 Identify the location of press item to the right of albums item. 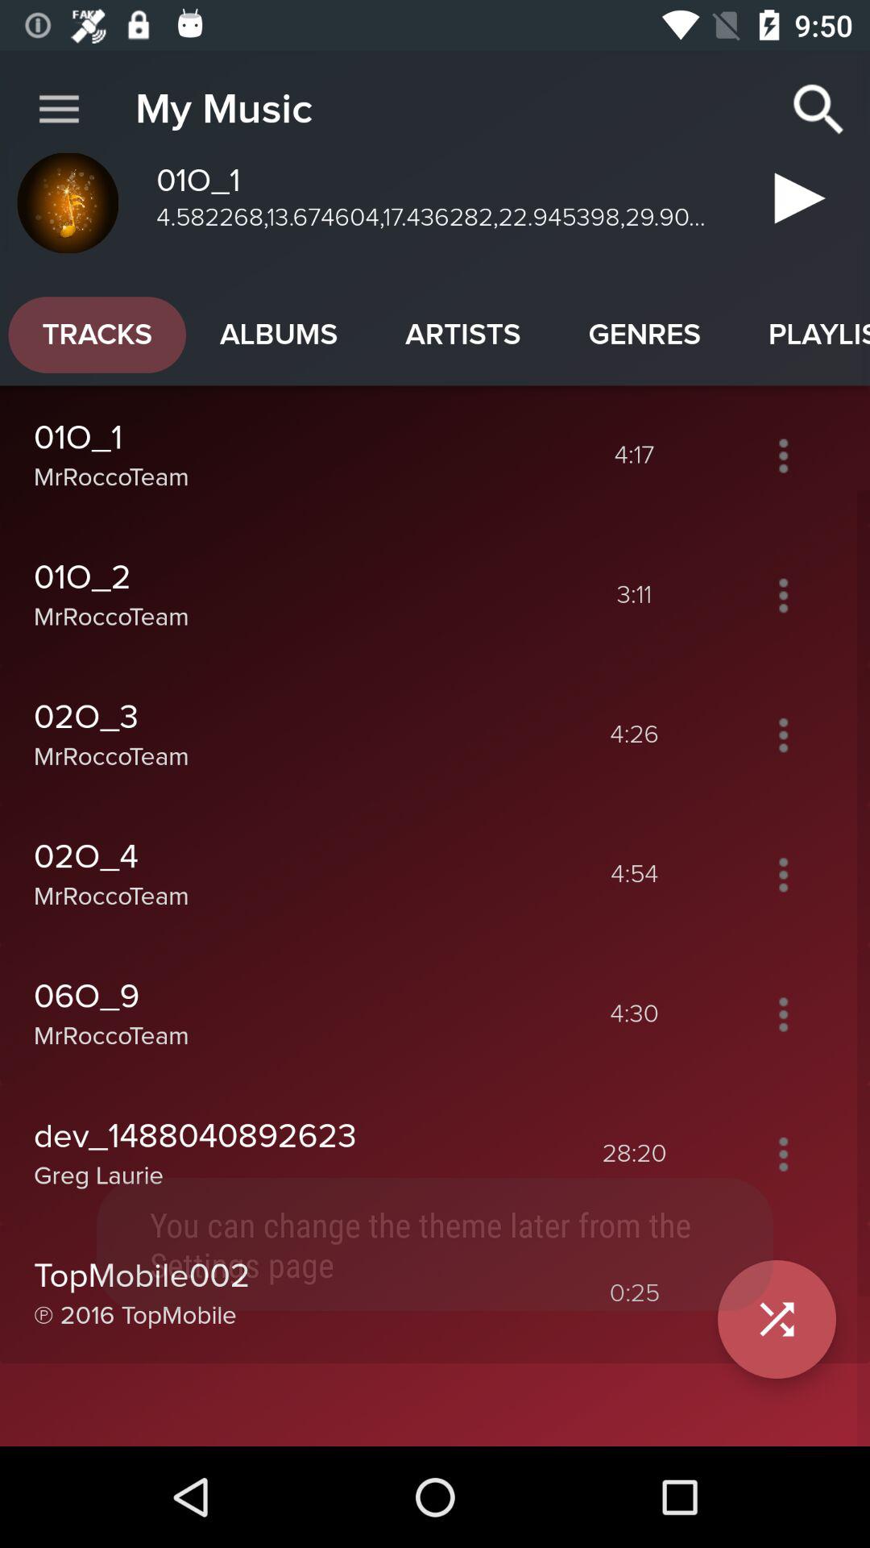
(462, 335).